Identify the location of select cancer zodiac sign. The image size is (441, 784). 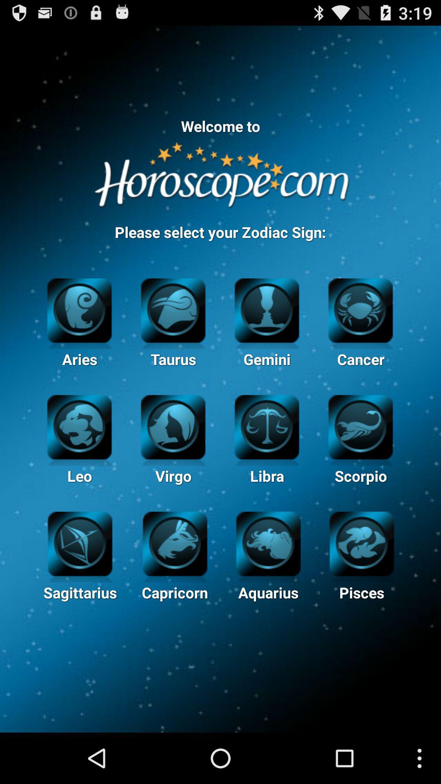
(360, 310).